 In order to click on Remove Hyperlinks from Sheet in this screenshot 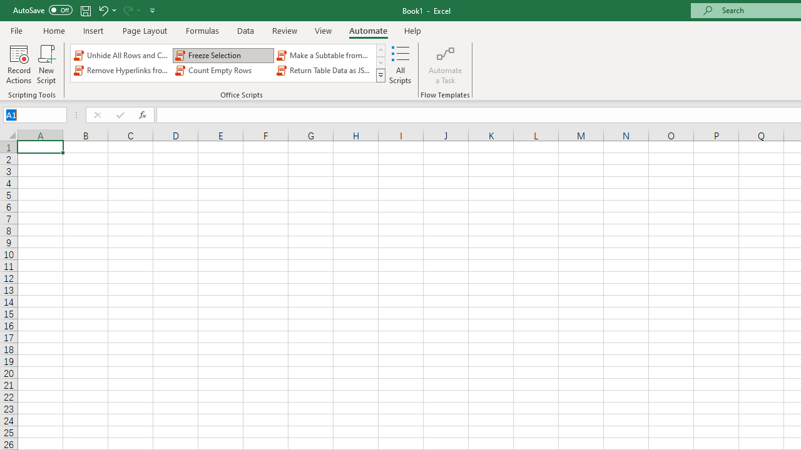, I will do `click(121, 70)`.